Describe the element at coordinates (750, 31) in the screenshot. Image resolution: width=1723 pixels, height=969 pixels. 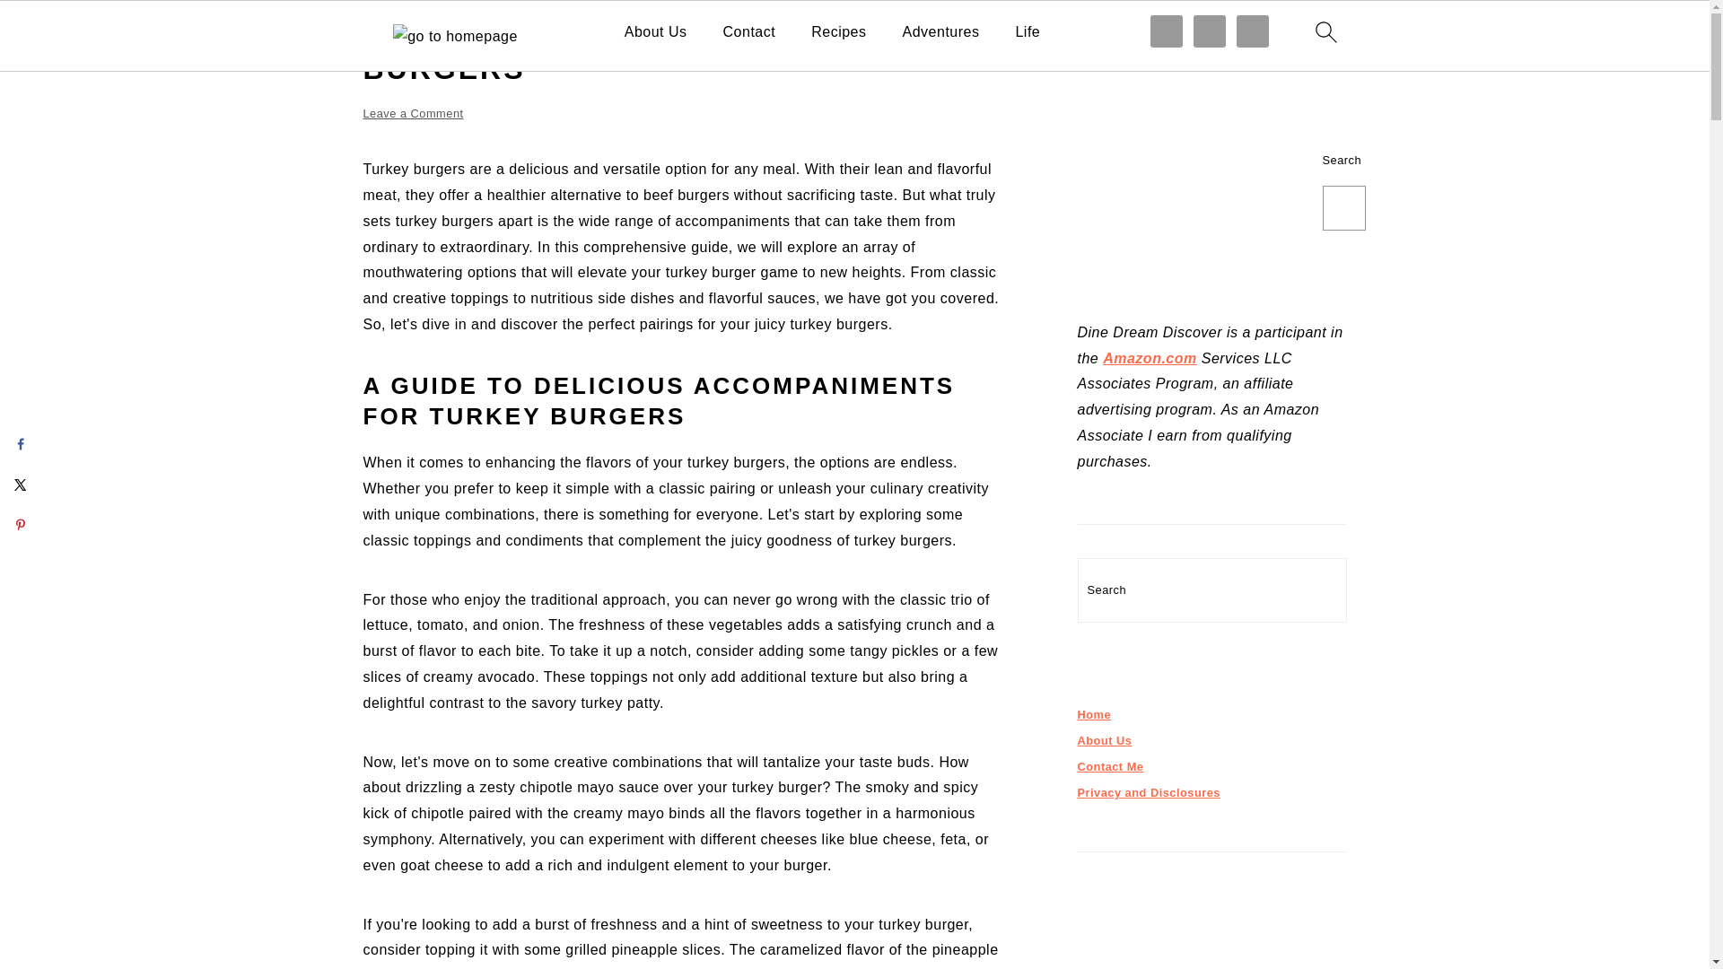
I see `Contact` at that location.